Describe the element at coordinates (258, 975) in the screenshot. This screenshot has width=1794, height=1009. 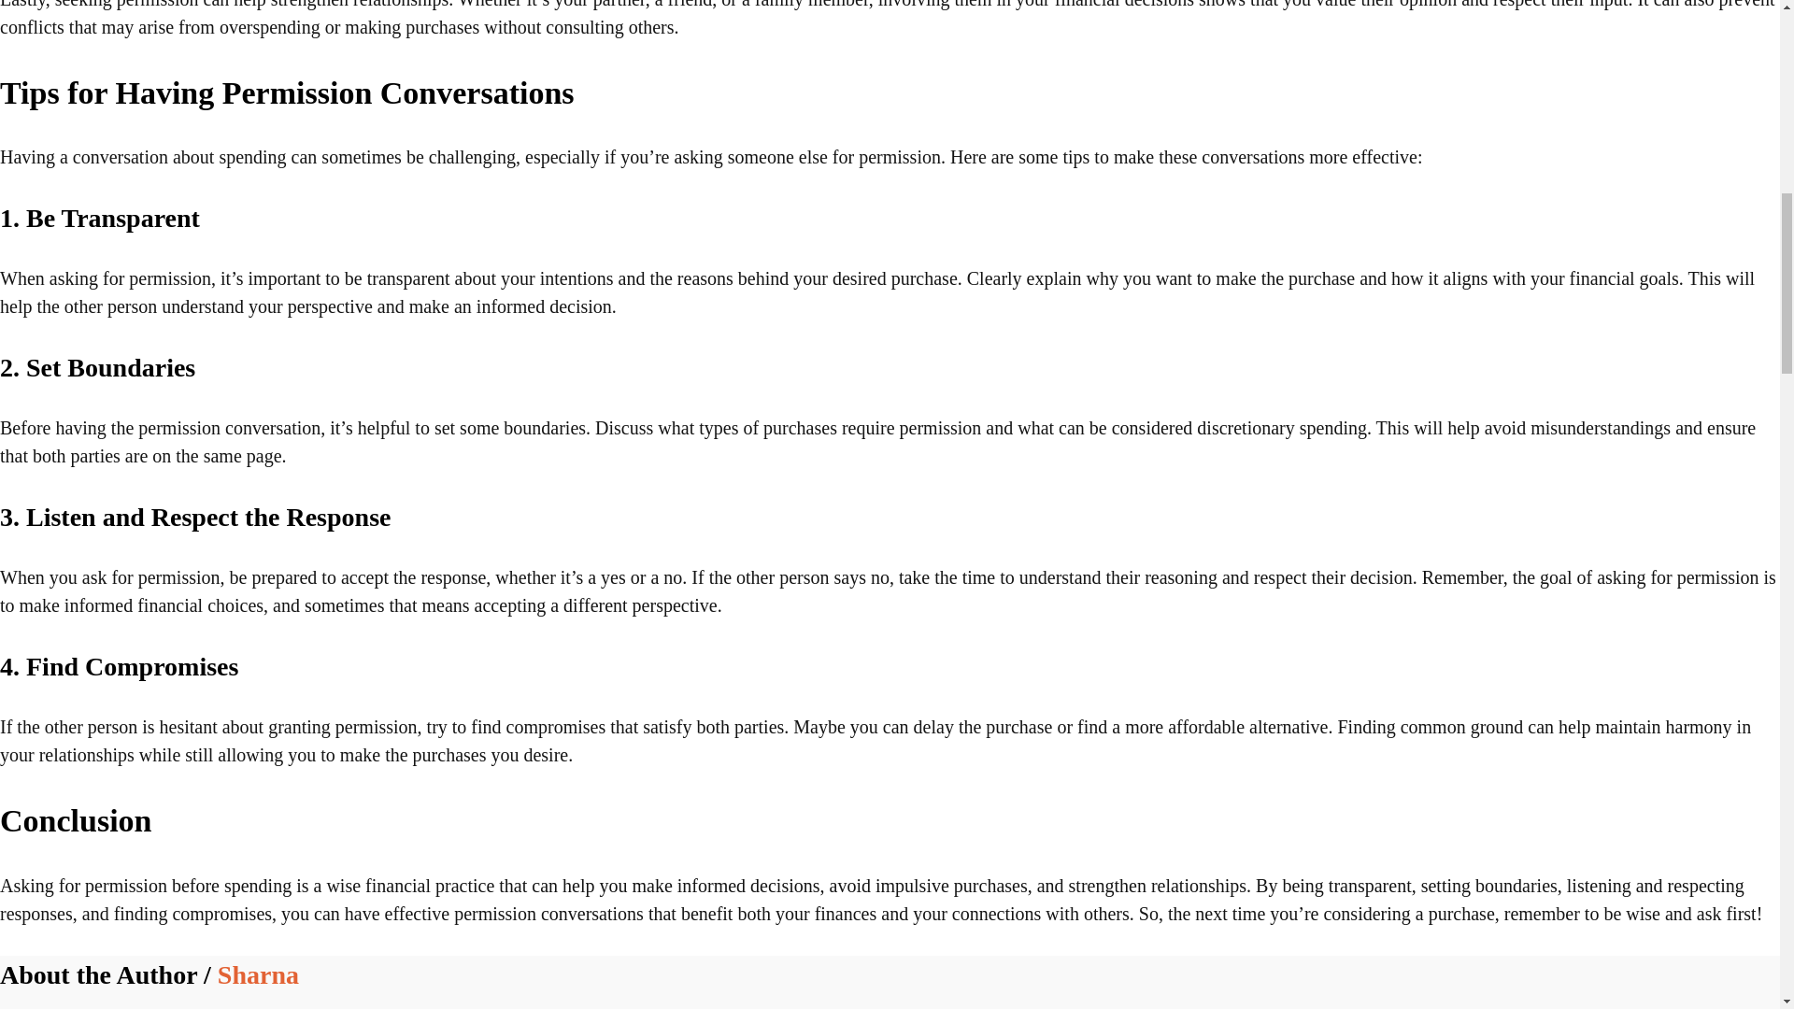
I see `Sharna` at that location.